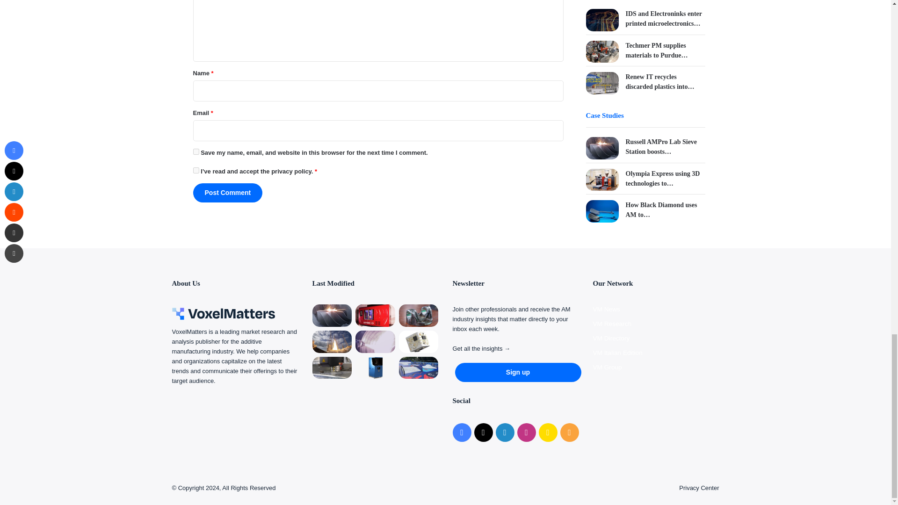 The width and height of the screenshot is (898, 505). Describe the element at coordinates (227, 193) in the screenshot. I see `Post Comment` at that location.